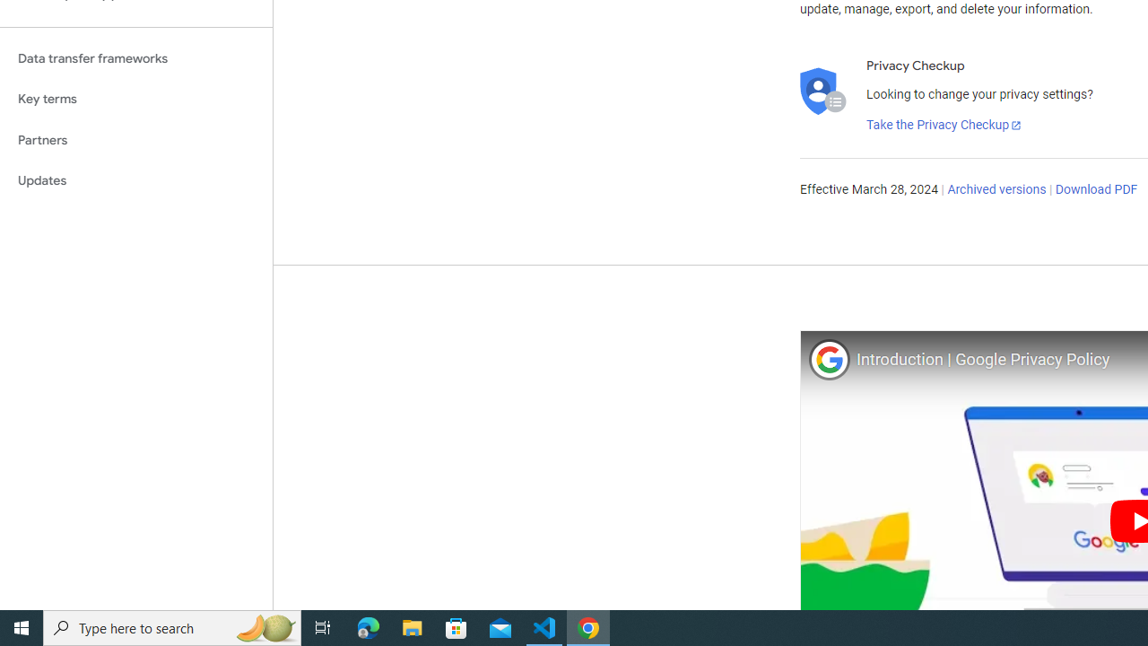 Image resolution: width=1148 pixels, height=646 pixels. Describe the element at coordinates (944, 126) in the screenshot. I see `Take the Privacy Checkup` at that location.